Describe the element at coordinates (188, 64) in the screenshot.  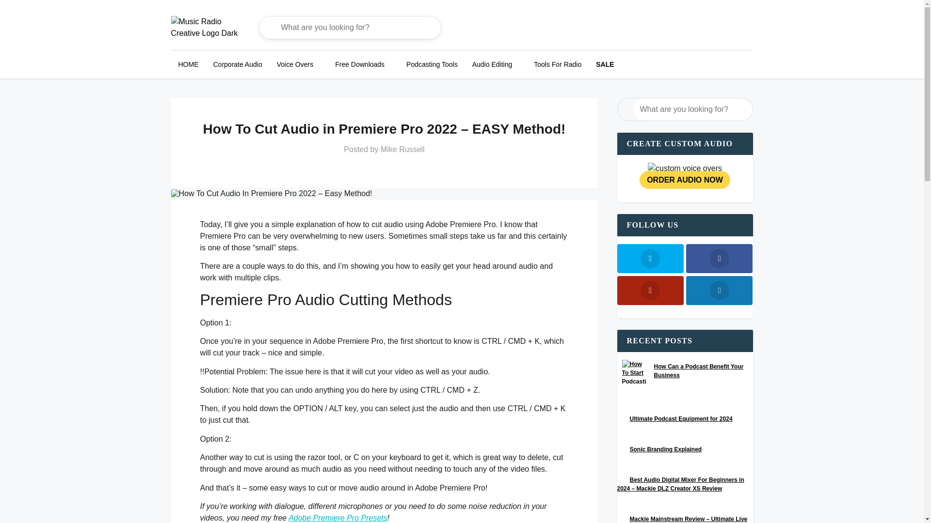
I see `HOME` at that location.